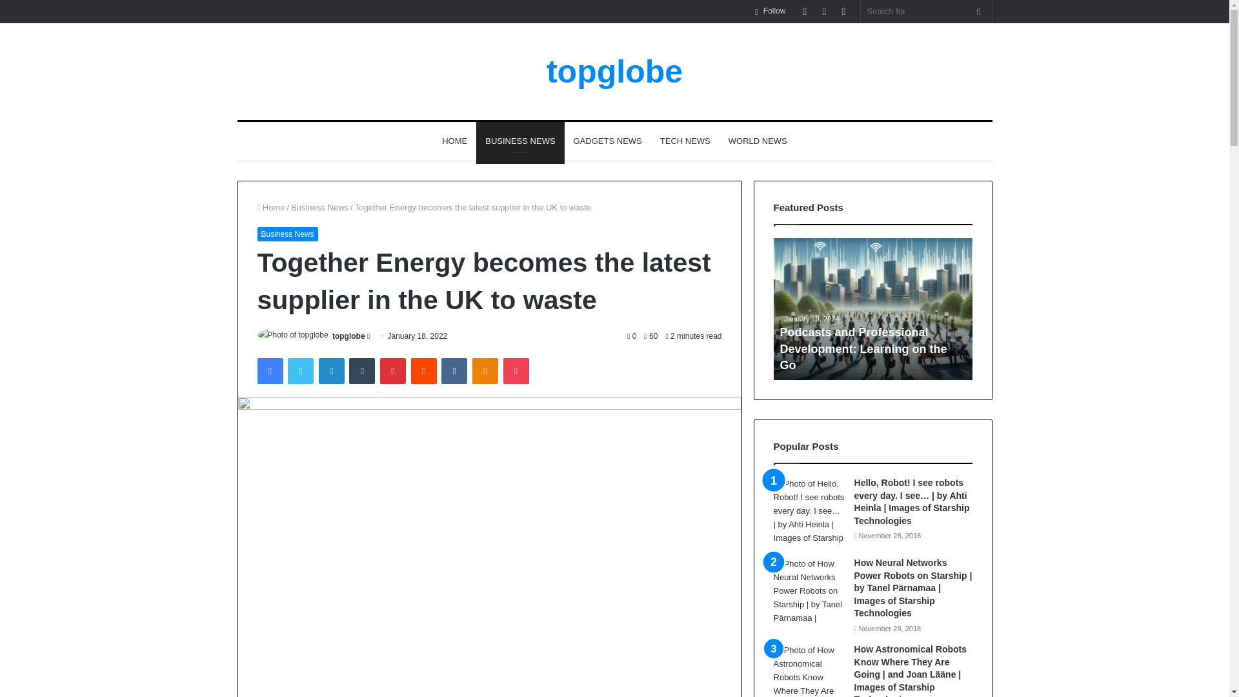 The width and height of the screenshot is (1239, 697). What do you see at coordinates (300, 371) in the screenshot?
I see `Twitter` at bounding box center [300, 371].